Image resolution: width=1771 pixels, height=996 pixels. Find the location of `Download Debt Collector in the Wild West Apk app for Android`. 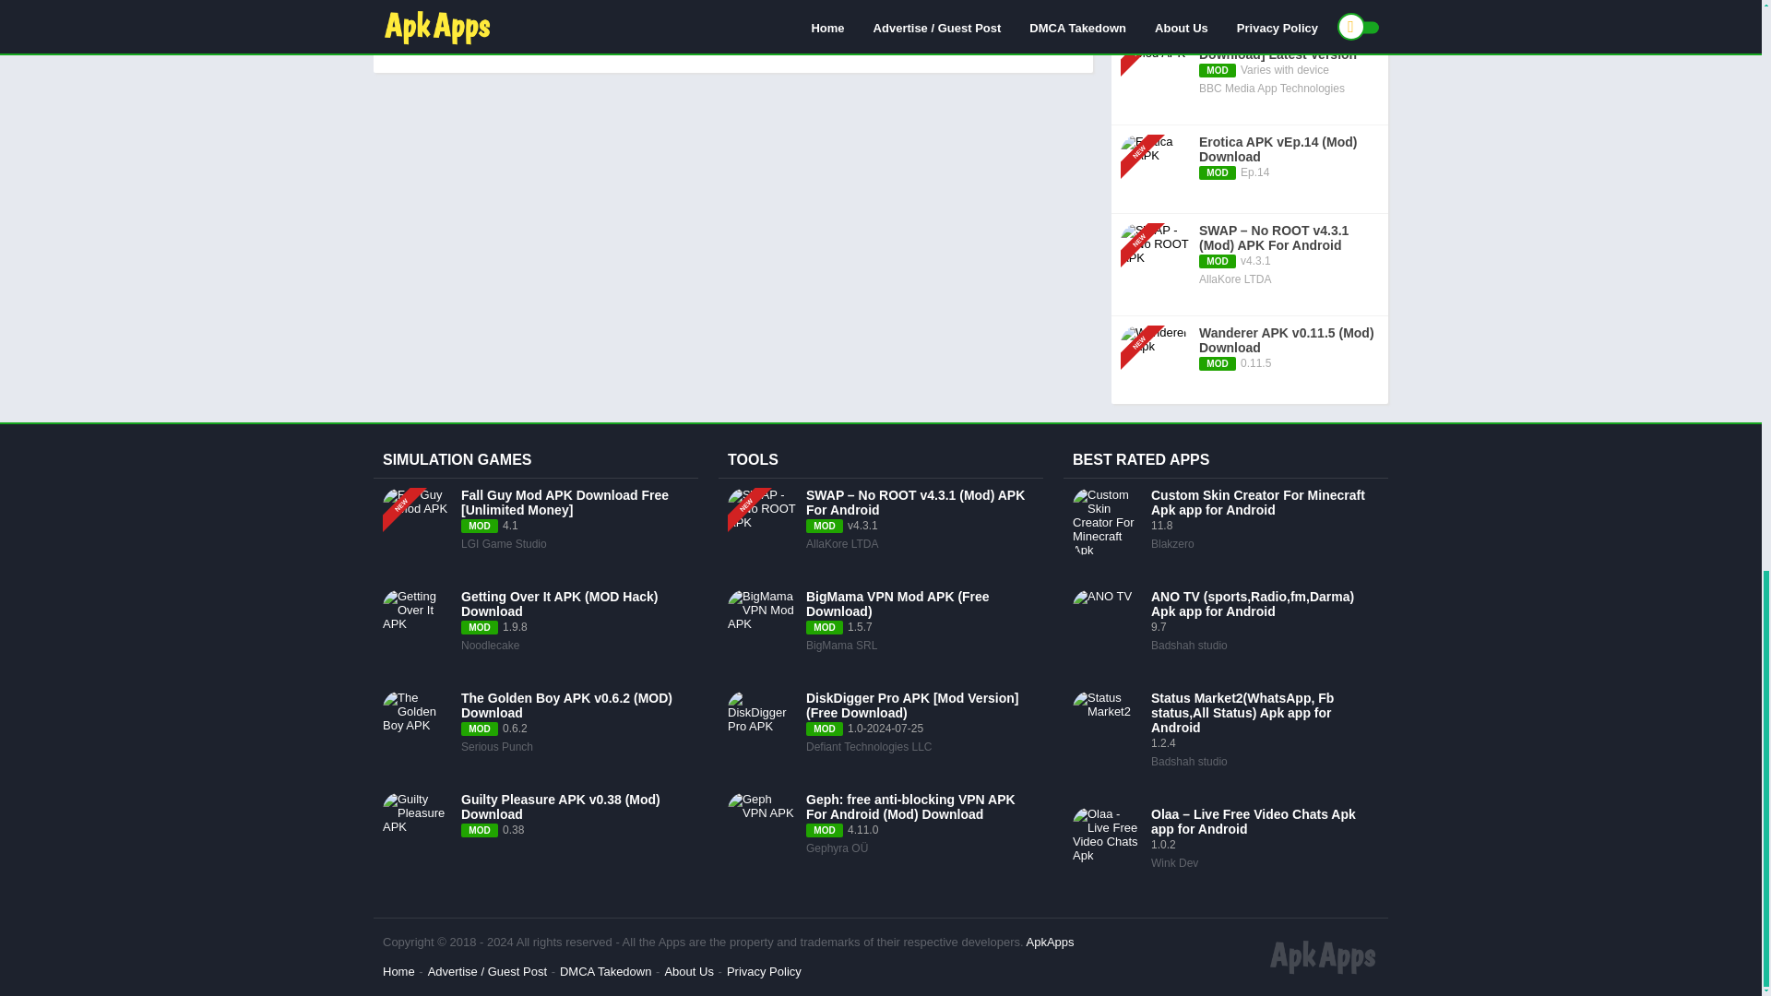

Download Debt Collector in the Wild West Apk app for Android is located at coordinates (874, 44).